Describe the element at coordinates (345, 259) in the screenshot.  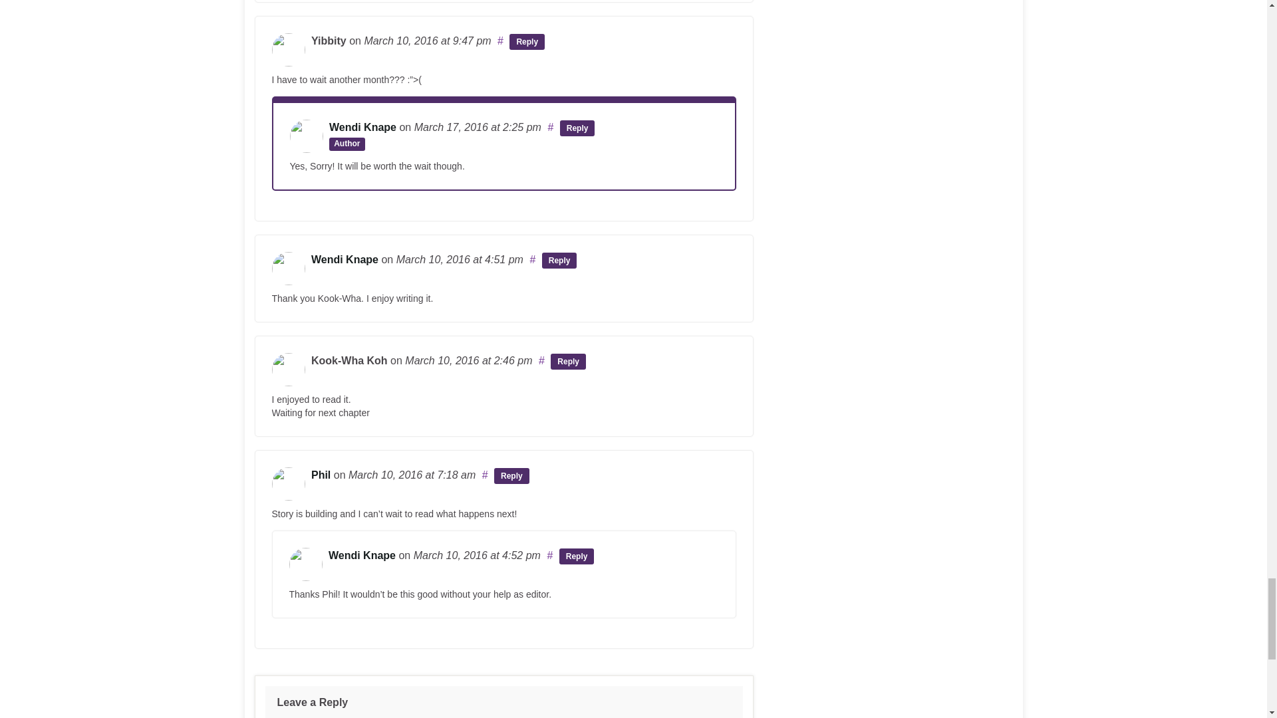
I see `Wendi Knape` at that location.